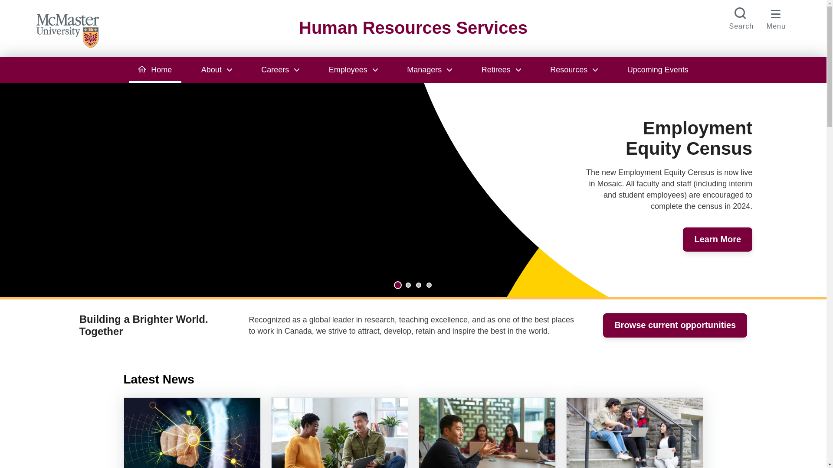  I want to click on About, so click(216, 69).